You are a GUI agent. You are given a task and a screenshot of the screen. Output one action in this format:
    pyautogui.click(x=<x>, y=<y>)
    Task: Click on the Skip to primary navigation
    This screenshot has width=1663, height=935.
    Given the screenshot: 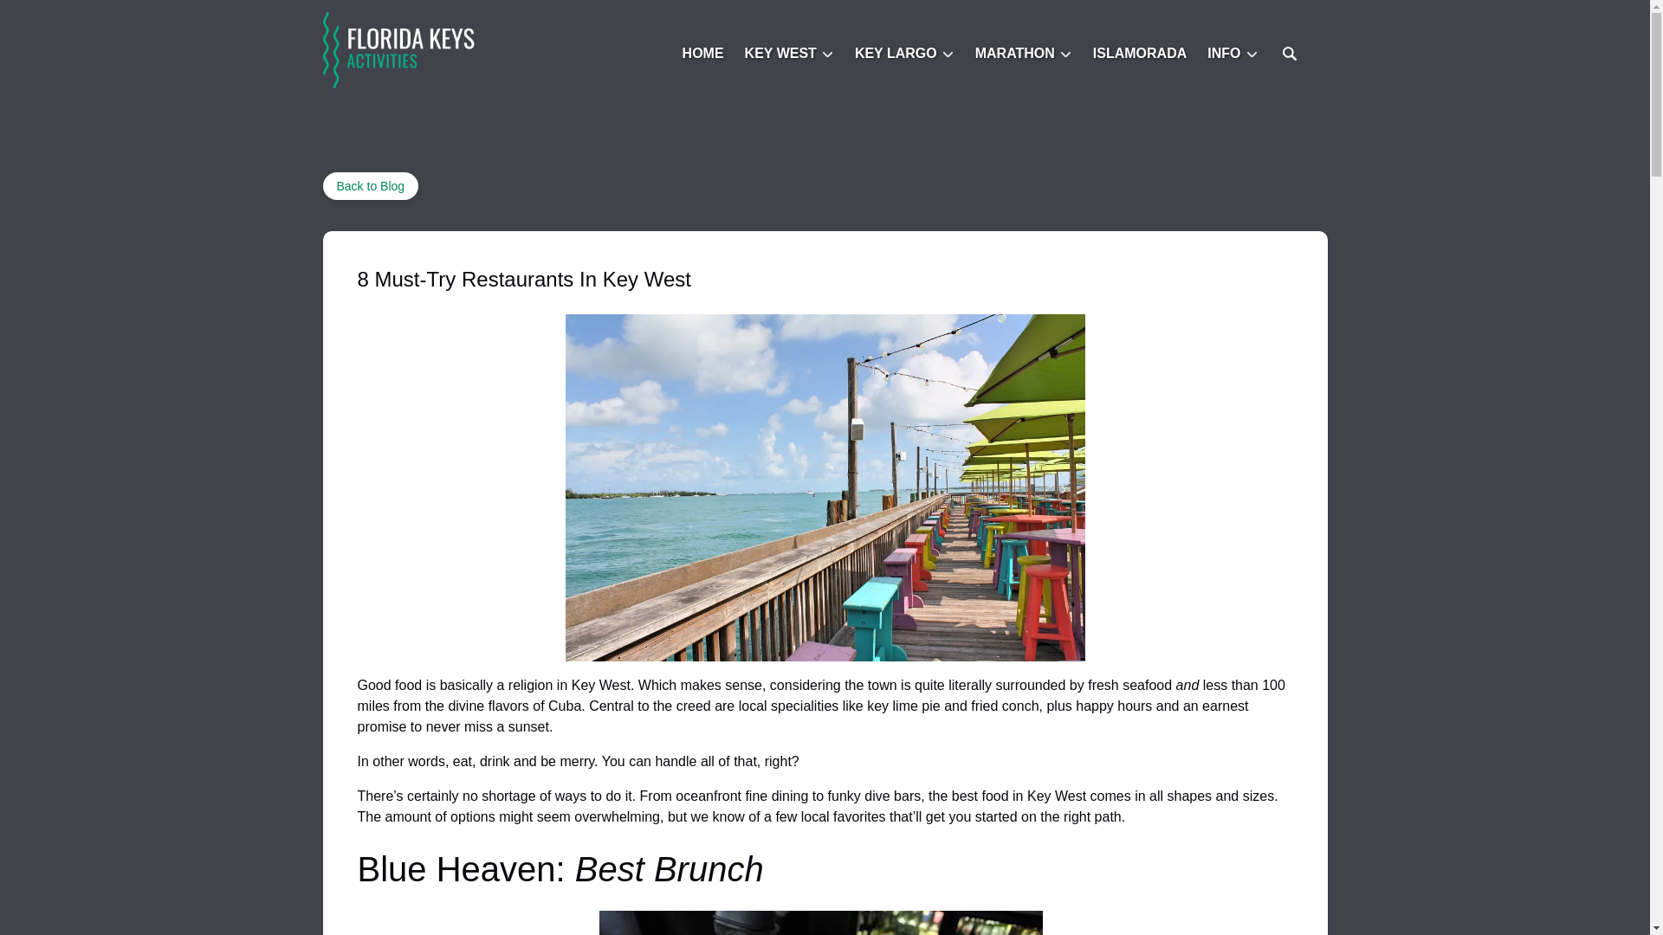 What is the action you would take?
    pyautogui.click(x=87, y=18)
    